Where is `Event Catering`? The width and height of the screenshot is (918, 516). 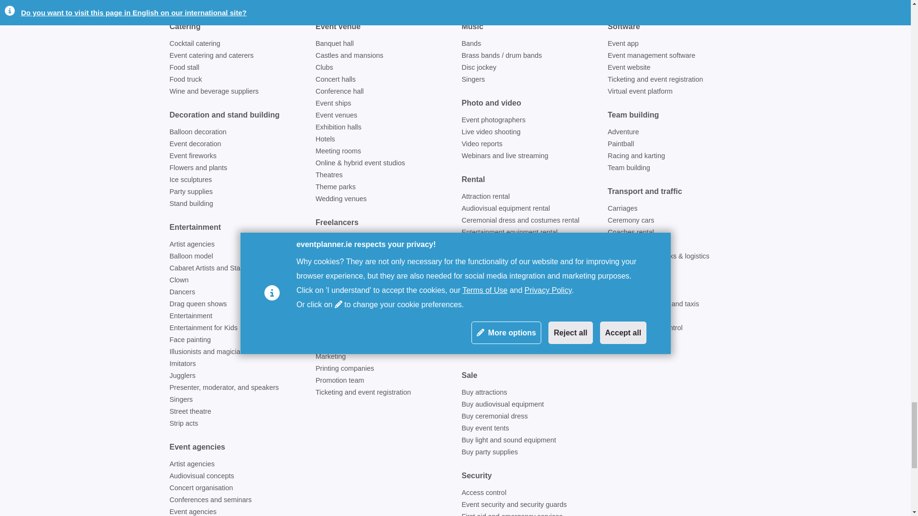 Event Catering is located at coordinates (211, 55).